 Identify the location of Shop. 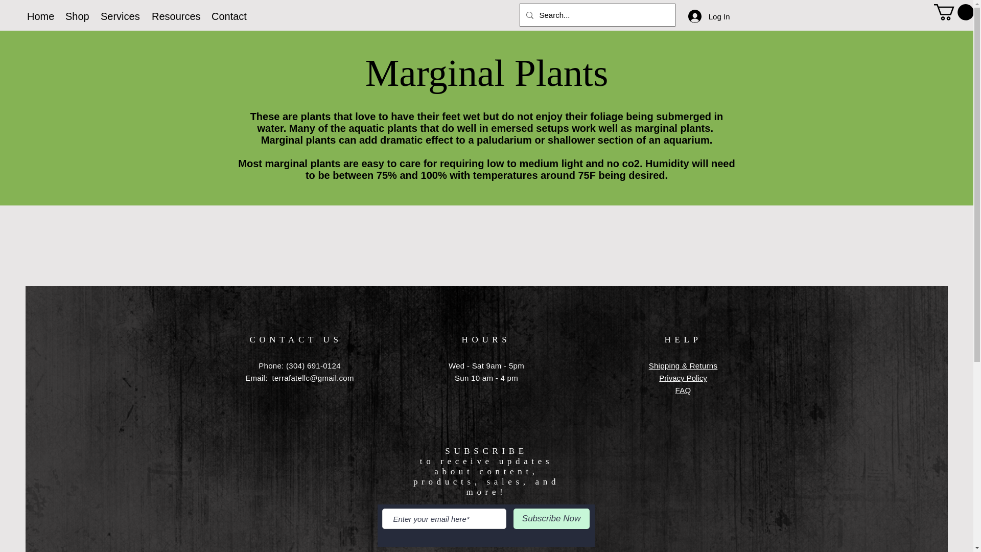
(76, 16).